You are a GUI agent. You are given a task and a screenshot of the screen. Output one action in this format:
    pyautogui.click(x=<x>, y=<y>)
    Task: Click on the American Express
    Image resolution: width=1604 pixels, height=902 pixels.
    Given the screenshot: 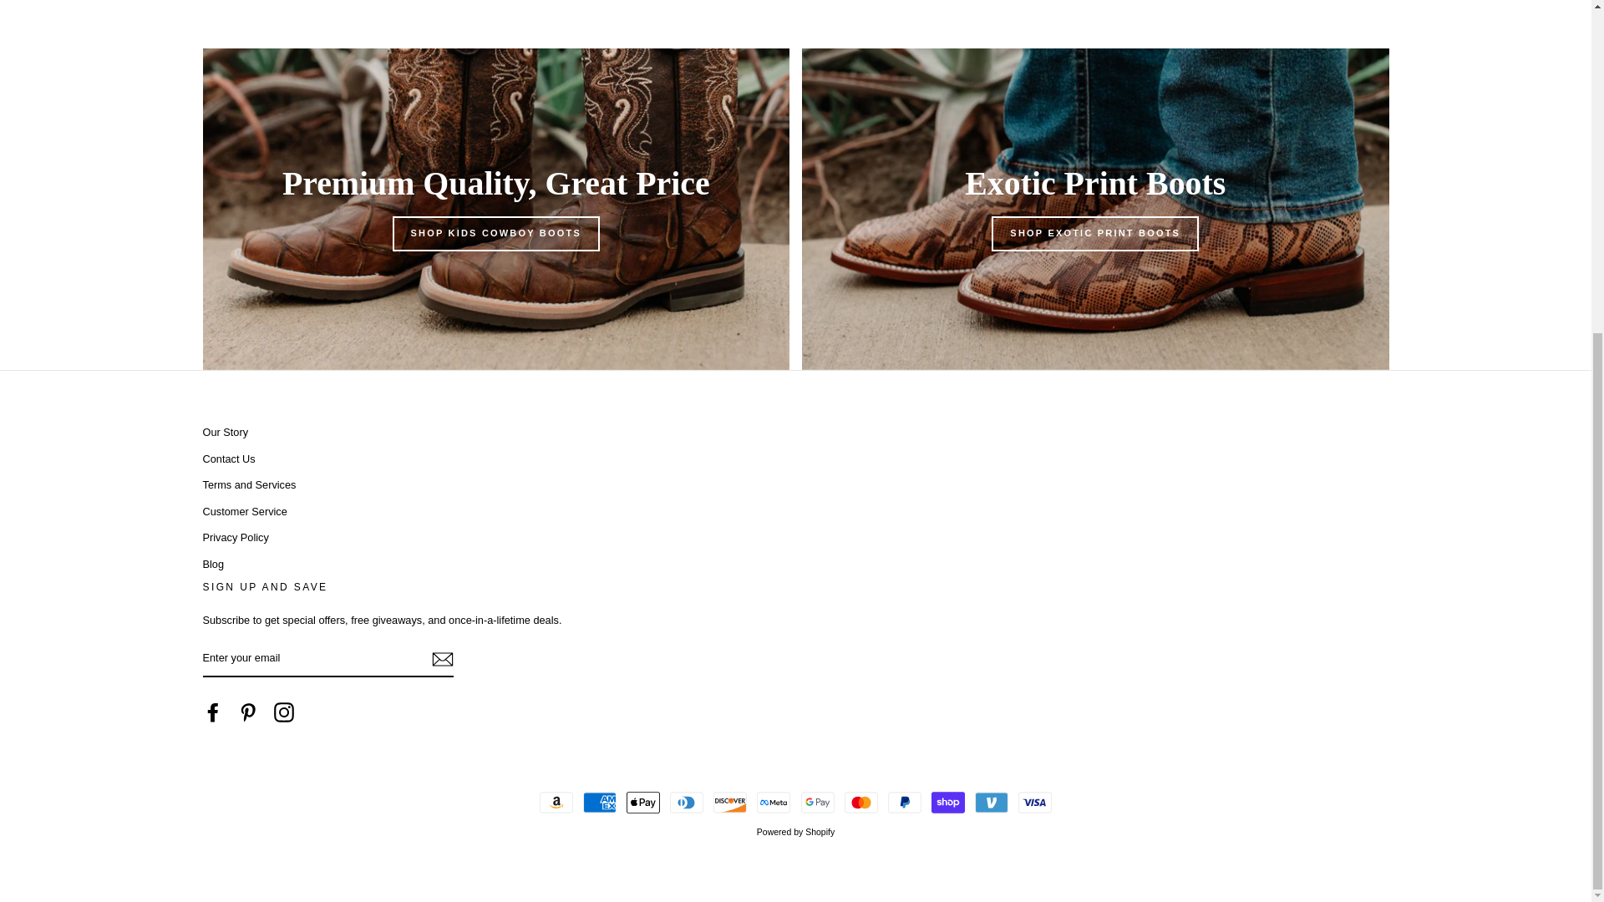 What is the action you would take?
    pyautogui.click(x=600, y=802)
    